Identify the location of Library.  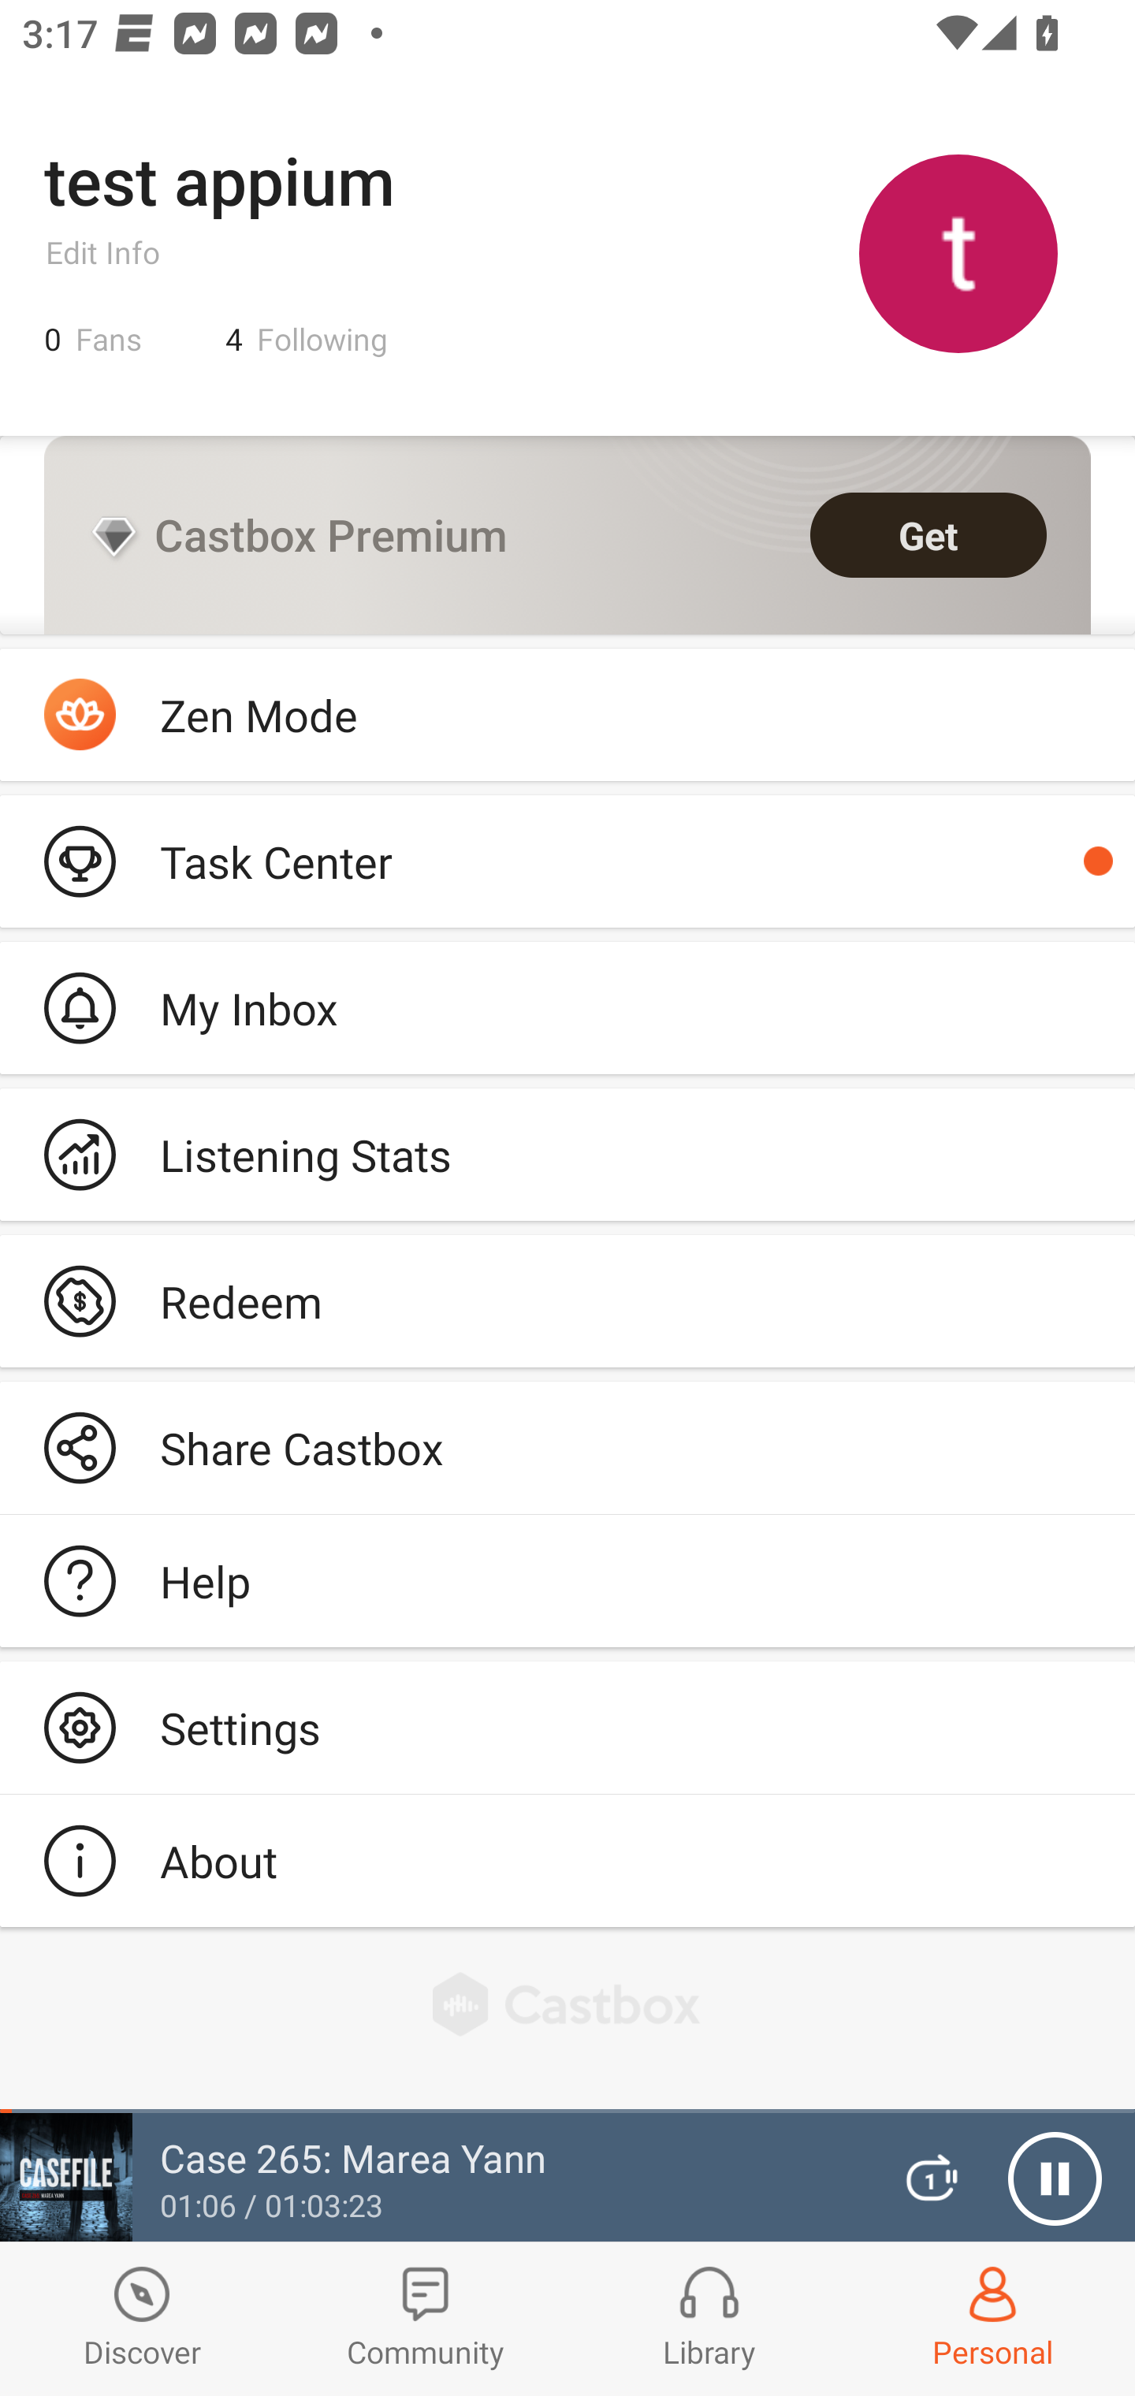
(709, 2319).